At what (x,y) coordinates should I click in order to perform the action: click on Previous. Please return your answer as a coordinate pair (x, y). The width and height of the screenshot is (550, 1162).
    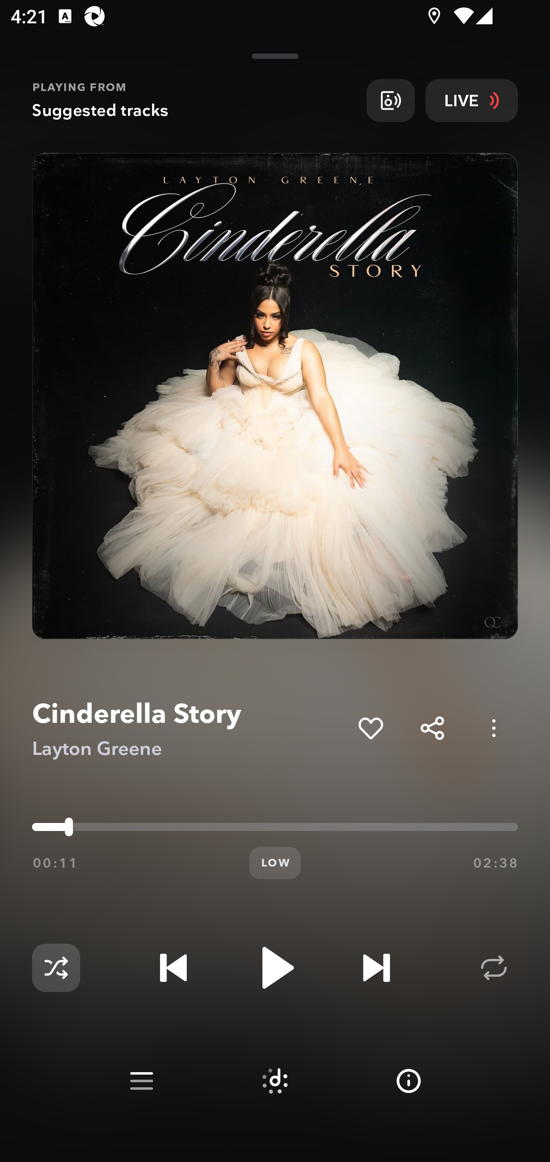
    Looking at the image, I should click on (173, 968).